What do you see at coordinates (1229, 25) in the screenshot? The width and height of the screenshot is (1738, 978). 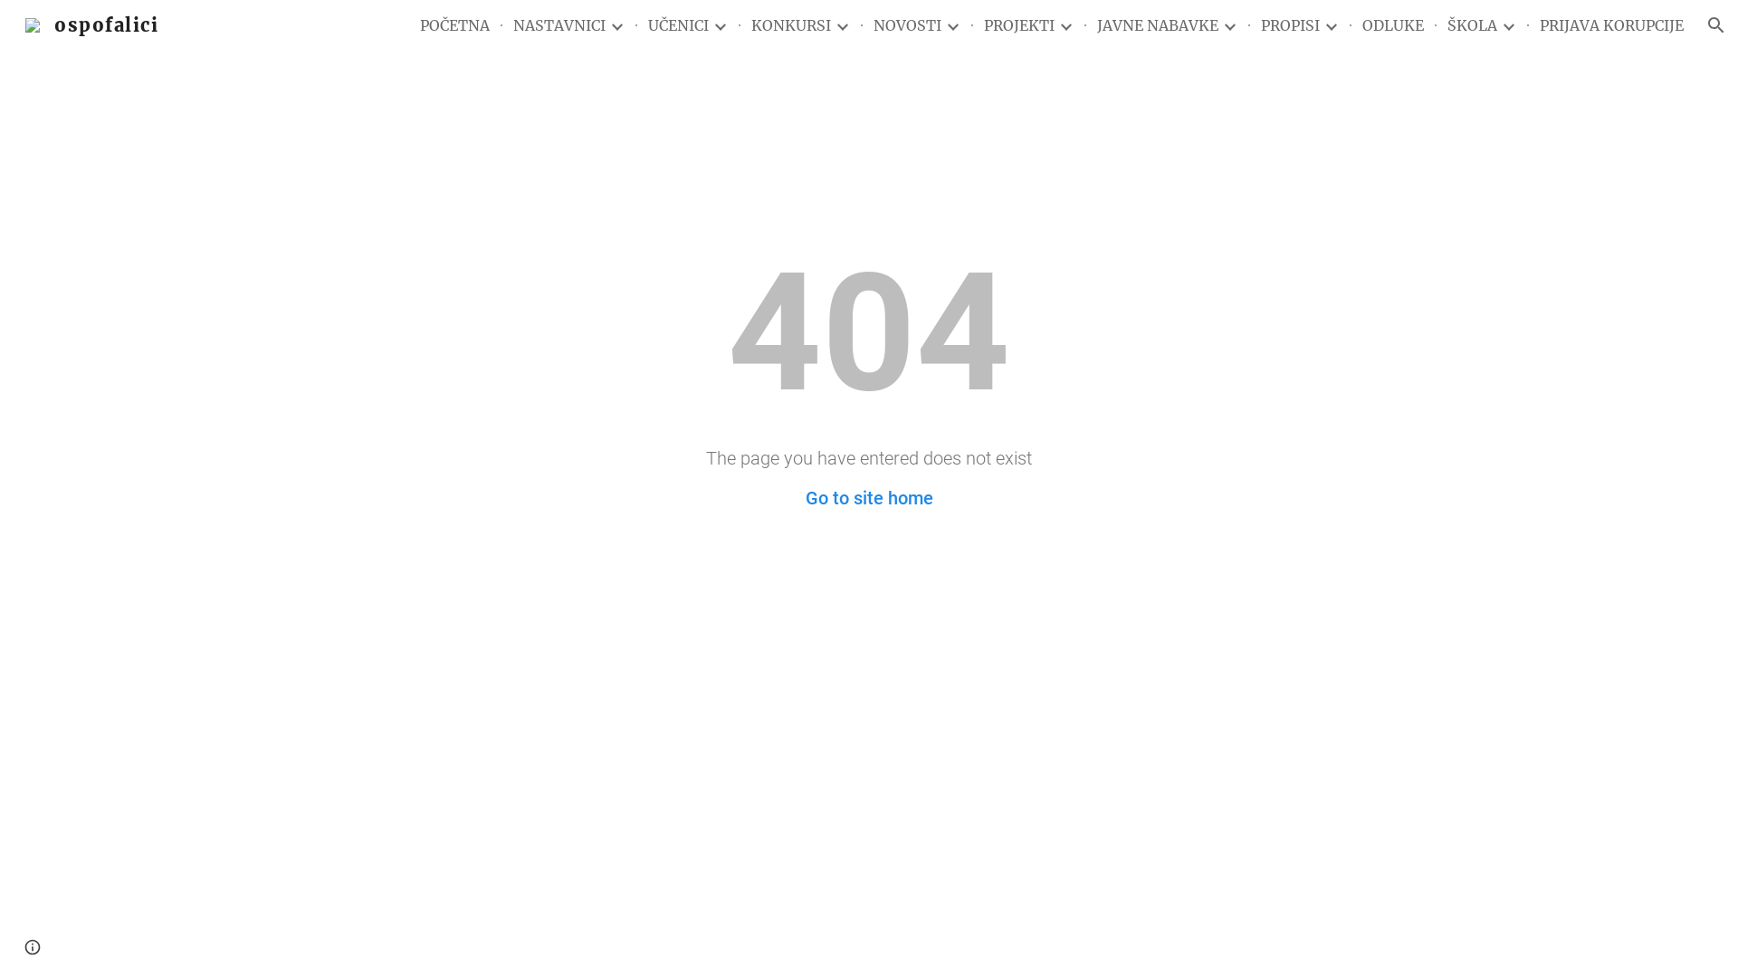 I see `Expand/Collapse` at bounding box center [1229, 25].